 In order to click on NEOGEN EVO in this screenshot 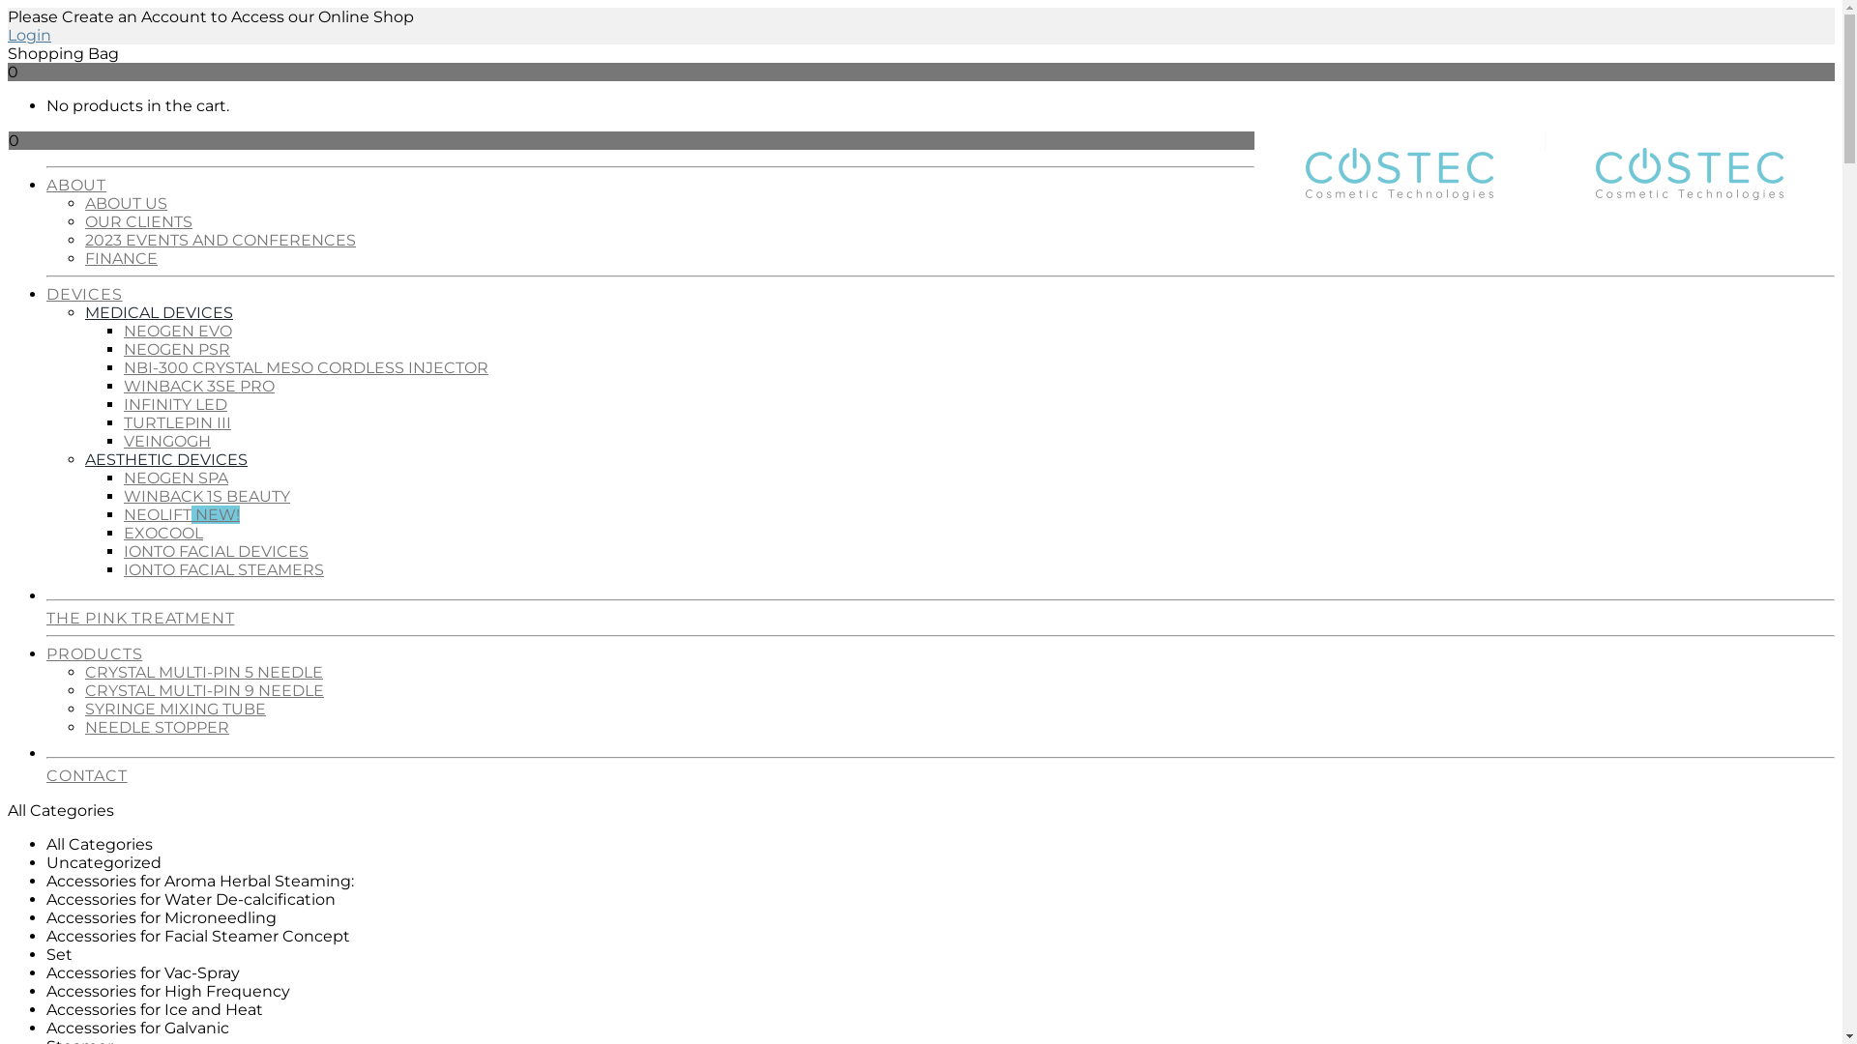, I will do `click(178, 331)`.